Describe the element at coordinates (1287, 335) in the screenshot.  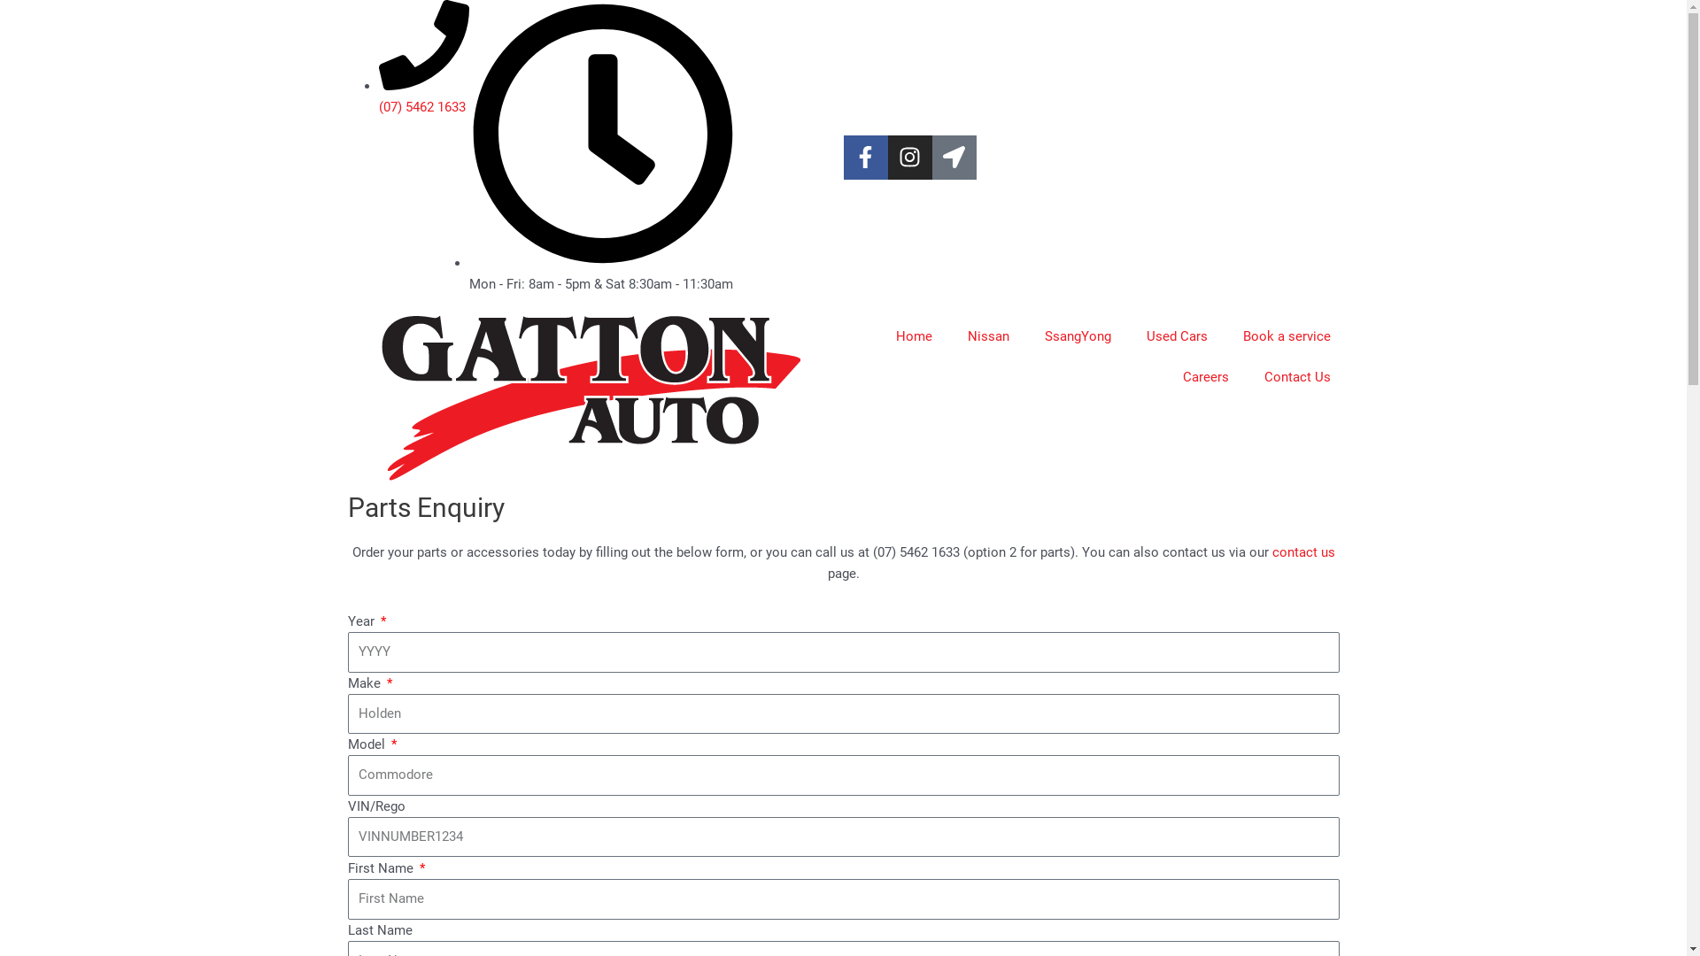
I see `Book a service` at that location.